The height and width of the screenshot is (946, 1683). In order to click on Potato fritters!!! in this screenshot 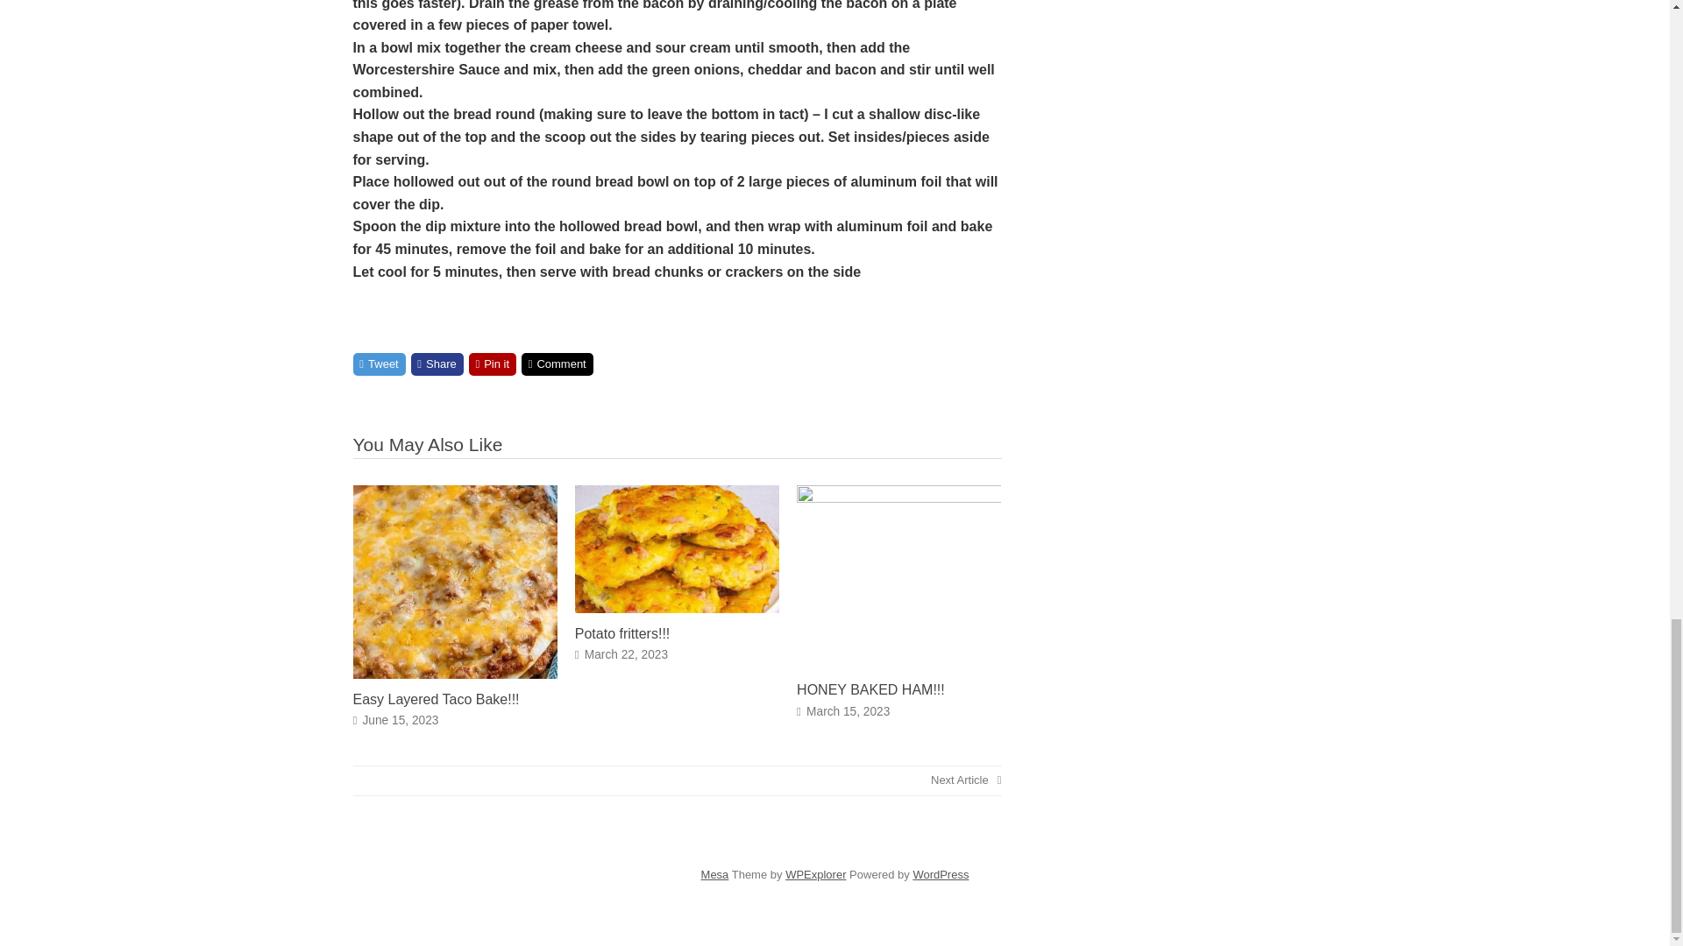, I will do `click(622, 633)`.